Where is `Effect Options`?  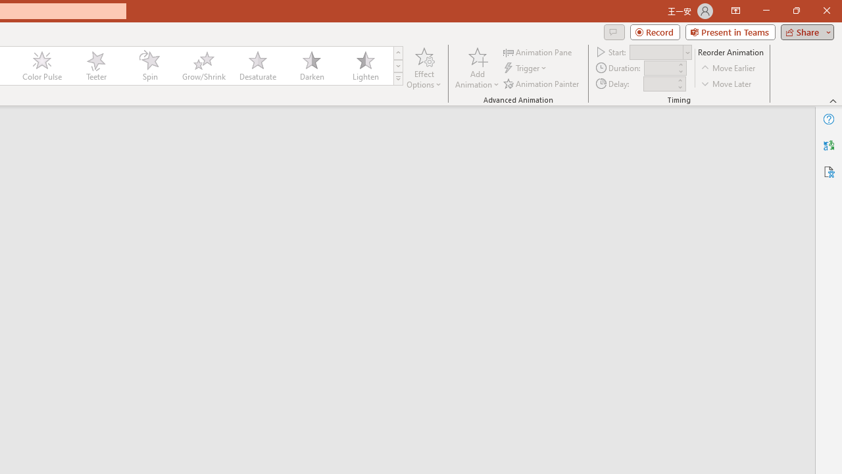 Effect Options is located at coordinates (424, 67).